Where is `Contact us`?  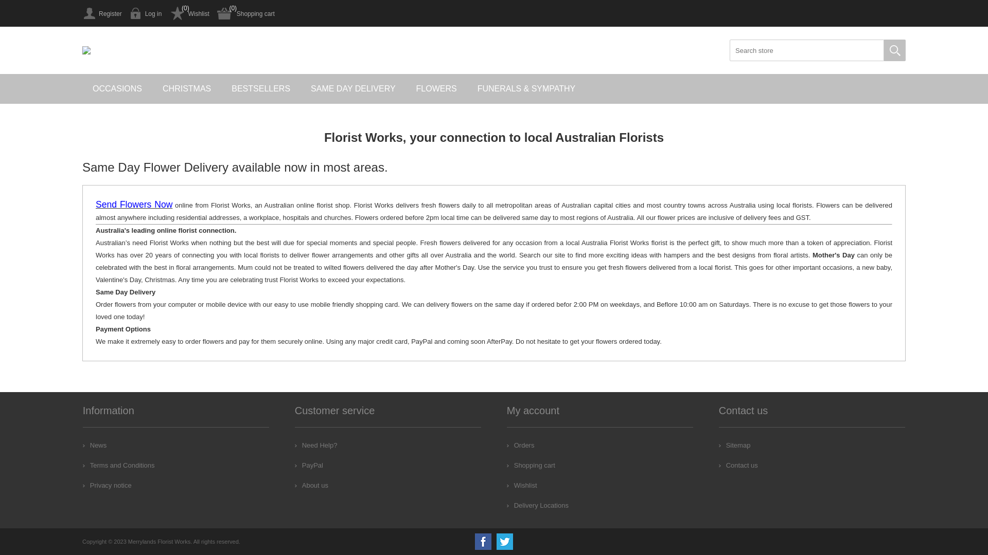
Contact us is located at coordinates (738, 466).